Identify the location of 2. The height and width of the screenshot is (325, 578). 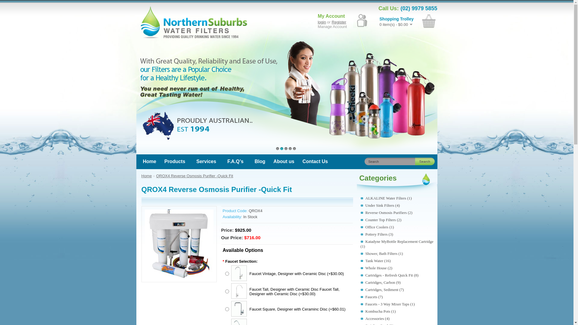
(282, 149).